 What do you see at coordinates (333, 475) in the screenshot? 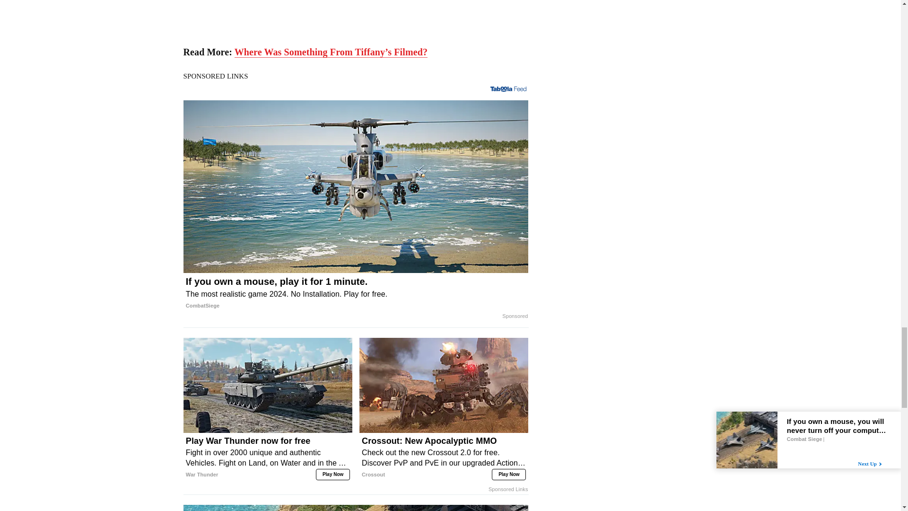
I see `Play Now` at bounding box center [333, 475].